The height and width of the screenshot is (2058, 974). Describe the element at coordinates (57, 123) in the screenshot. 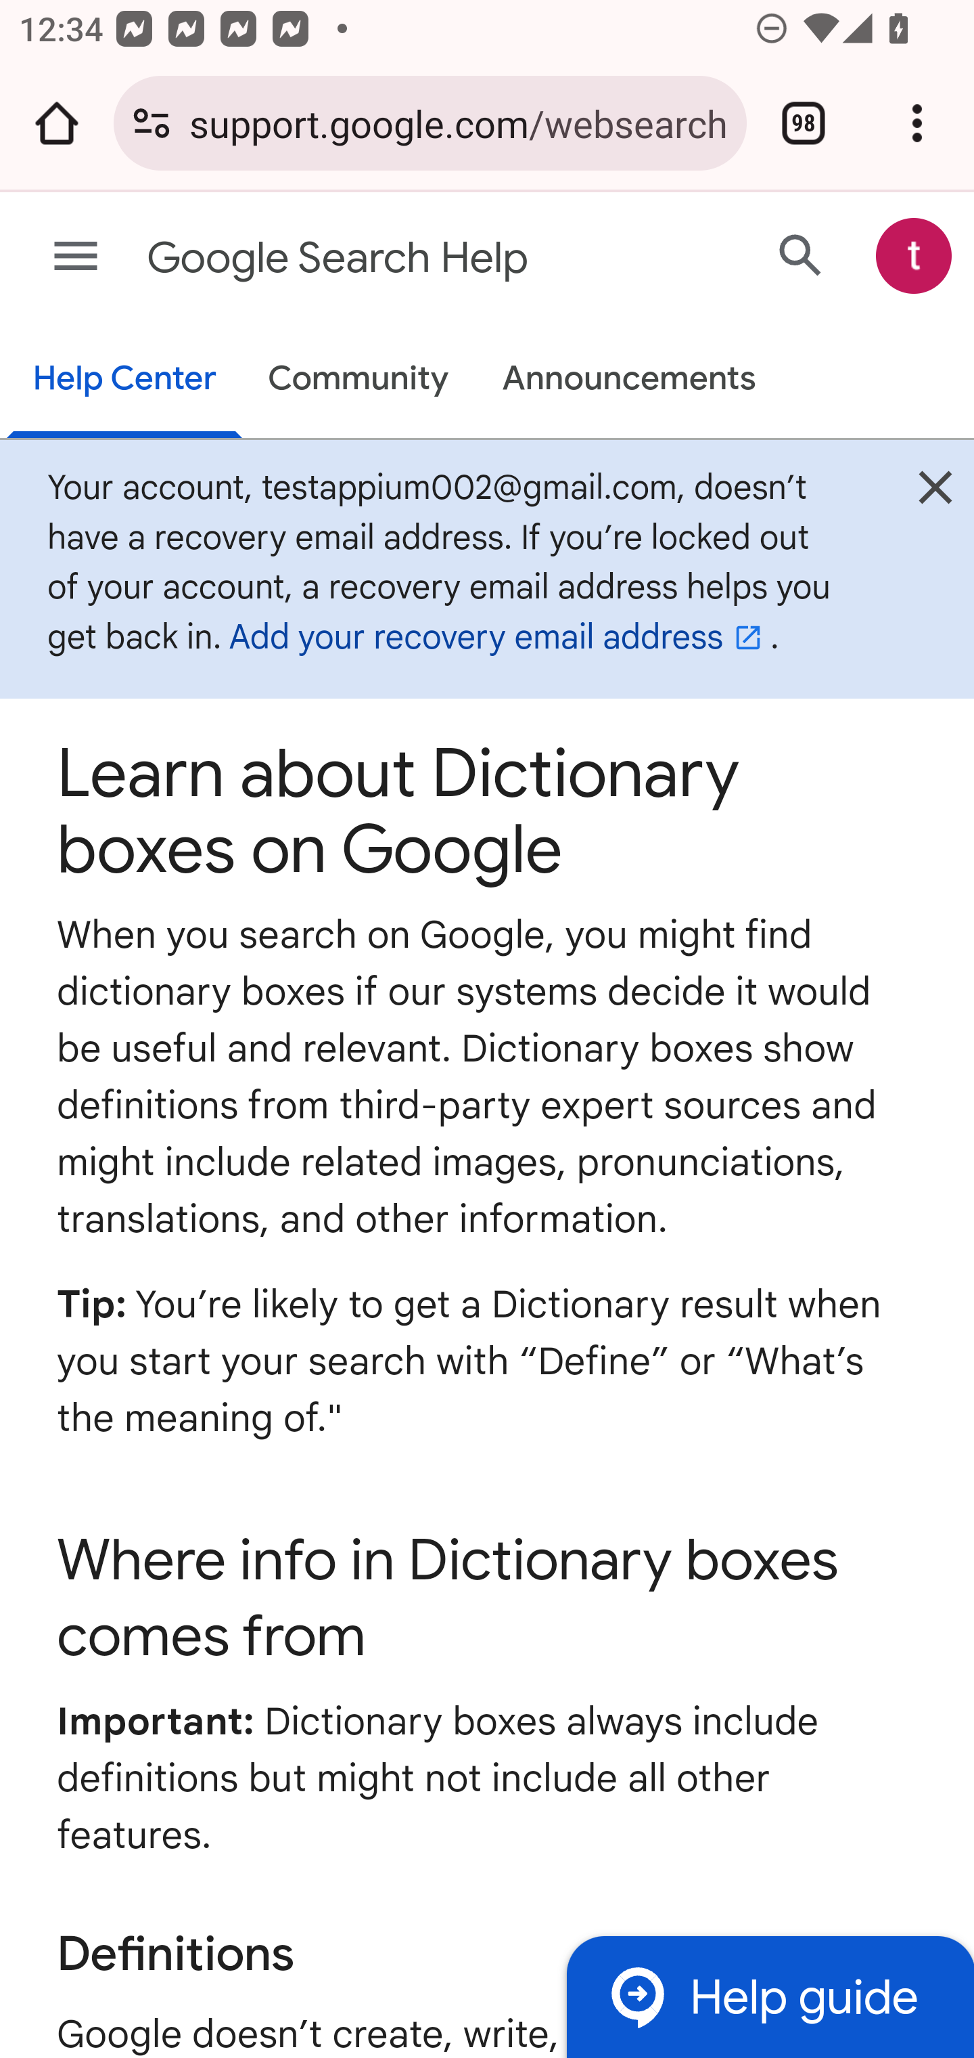

I see `Open the home page` at that location.